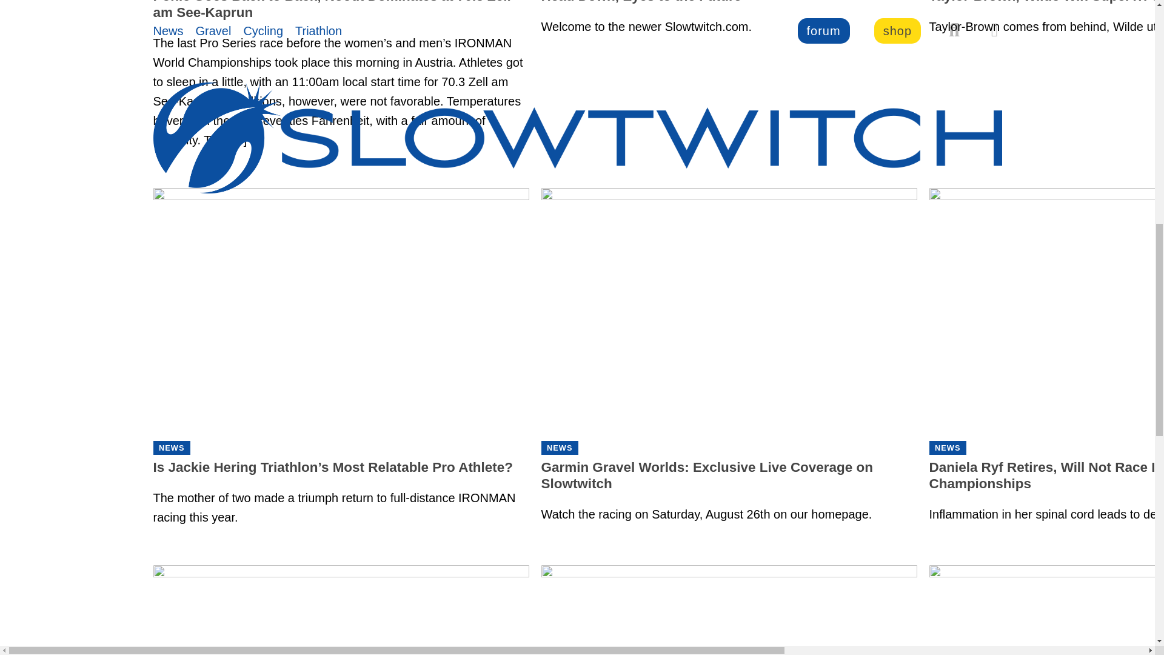 The image size is (1164, 655). I want to click on NEWS, so click(171, 448).